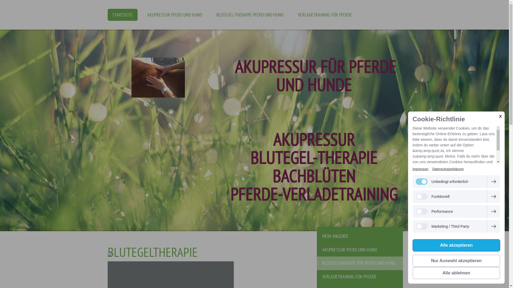  I want to click on STARTSEITE, so click(122, 15).